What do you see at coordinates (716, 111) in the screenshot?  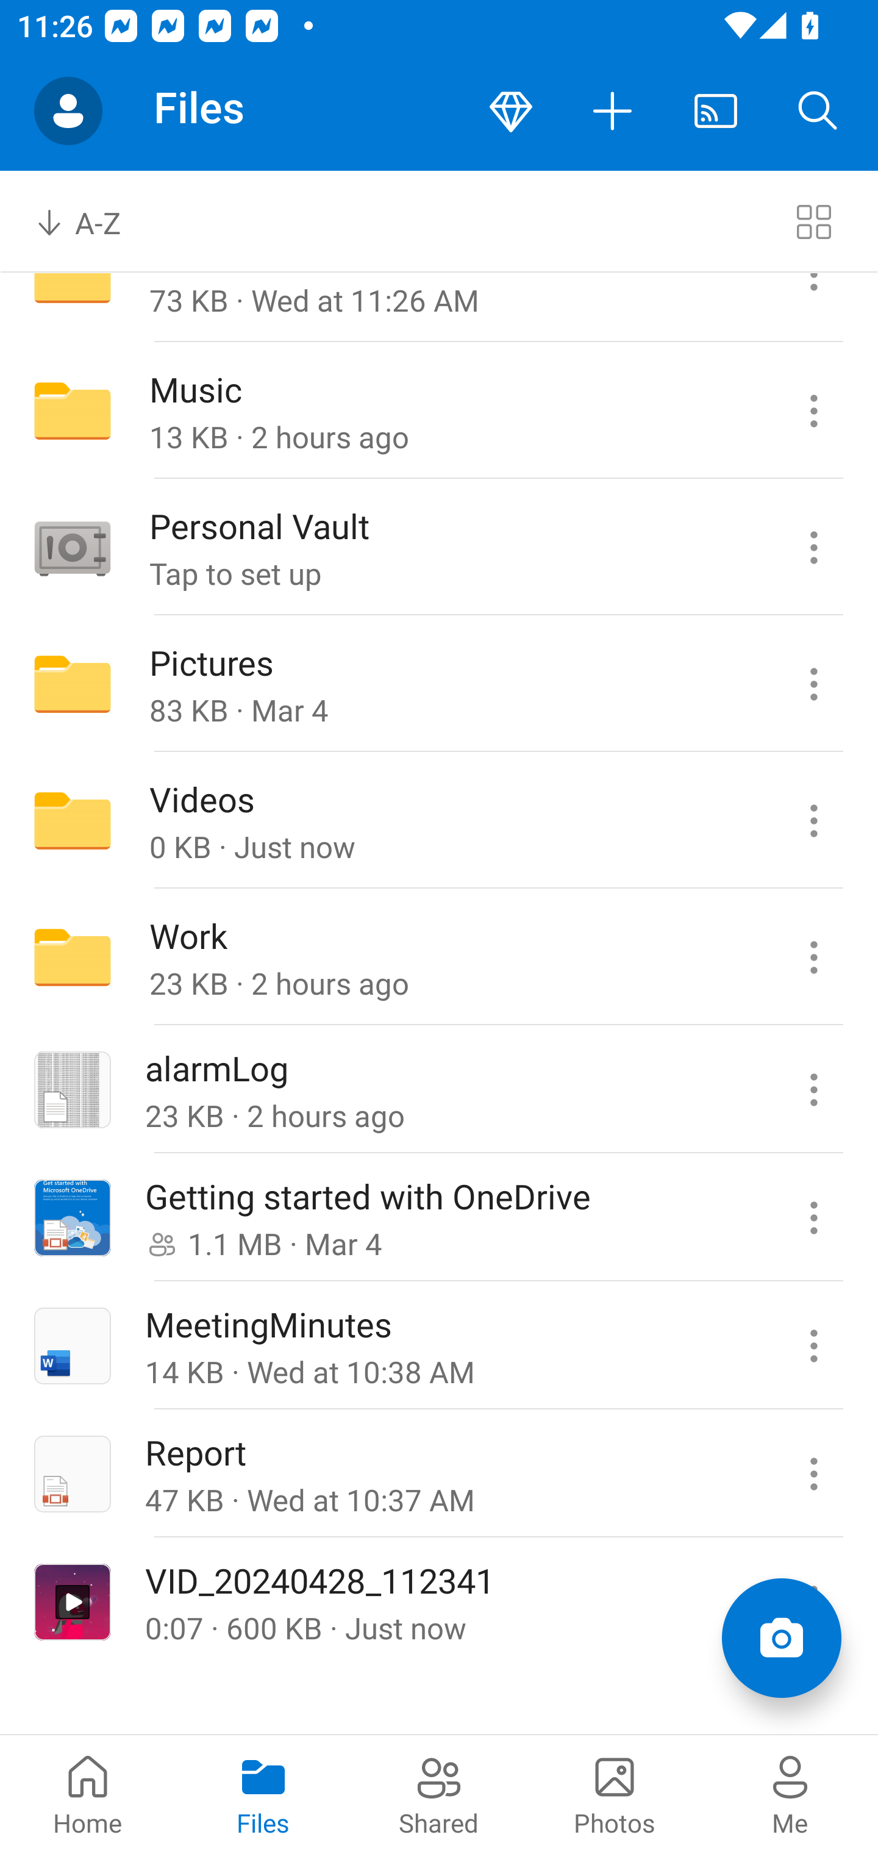 I see `Cast. Disconnected` at bounding box center [716, 111].